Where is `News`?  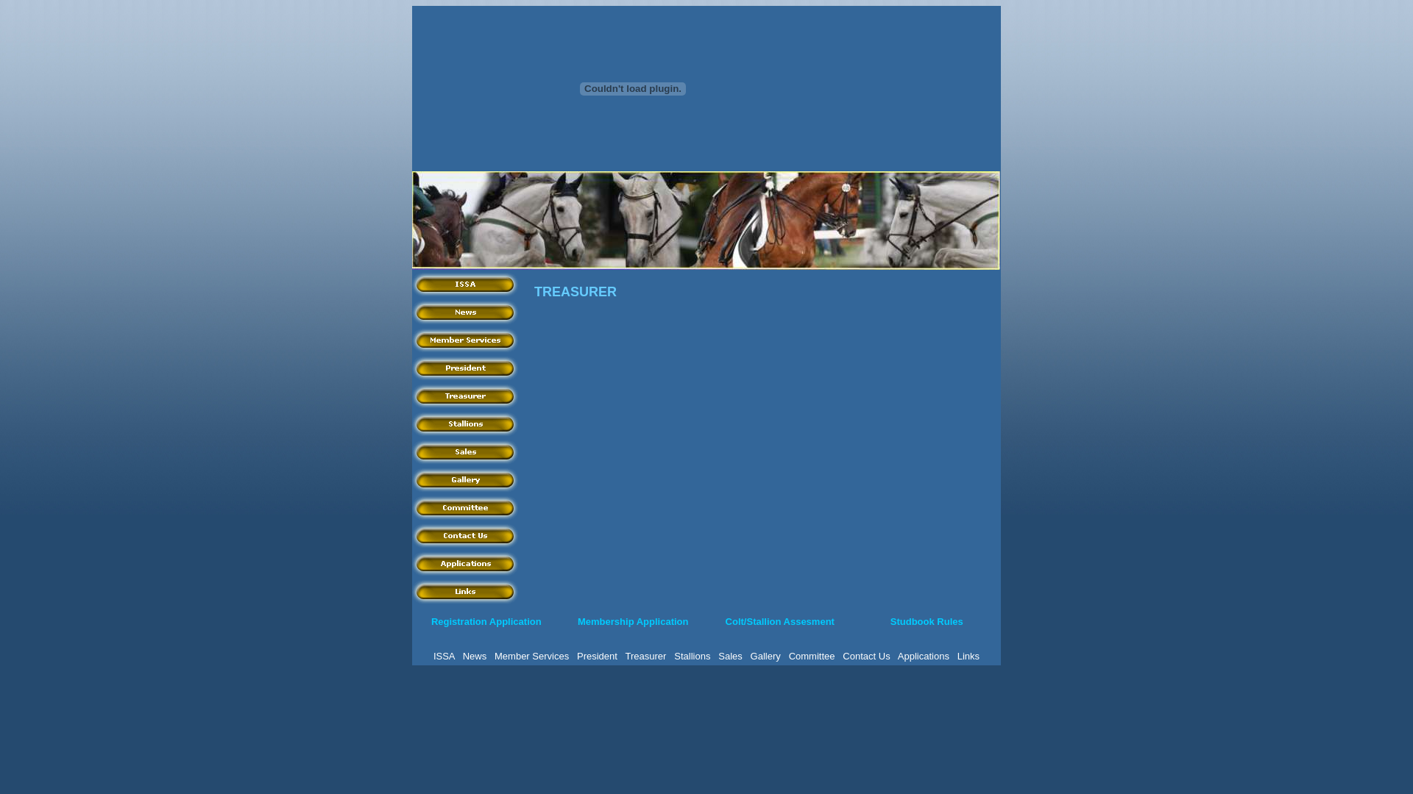 News is located at coordinates (466, 312).